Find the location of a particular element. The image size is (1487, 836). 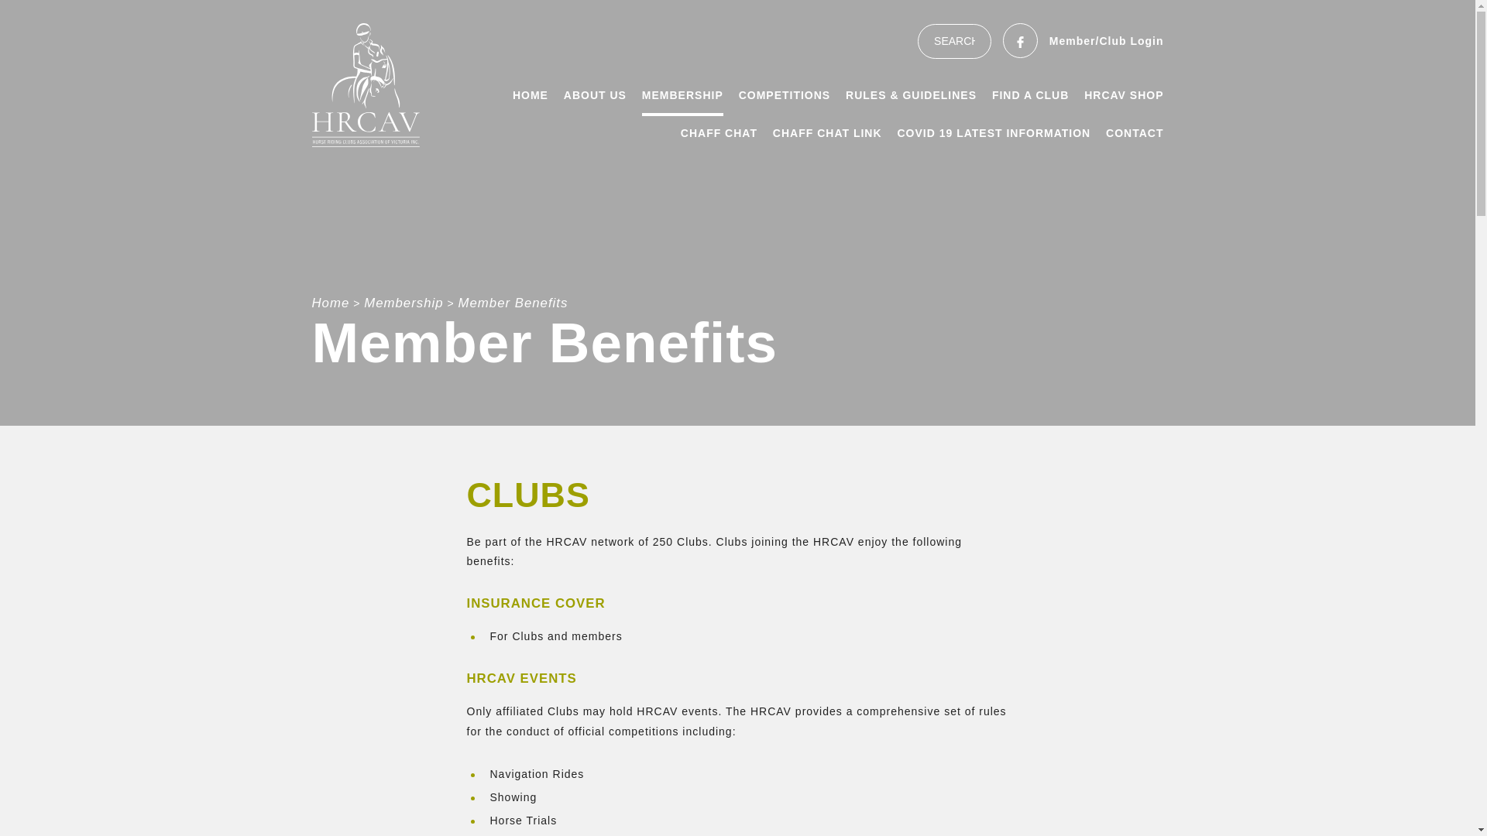

MEMBERSHIP is located at coordinates (683, 98).